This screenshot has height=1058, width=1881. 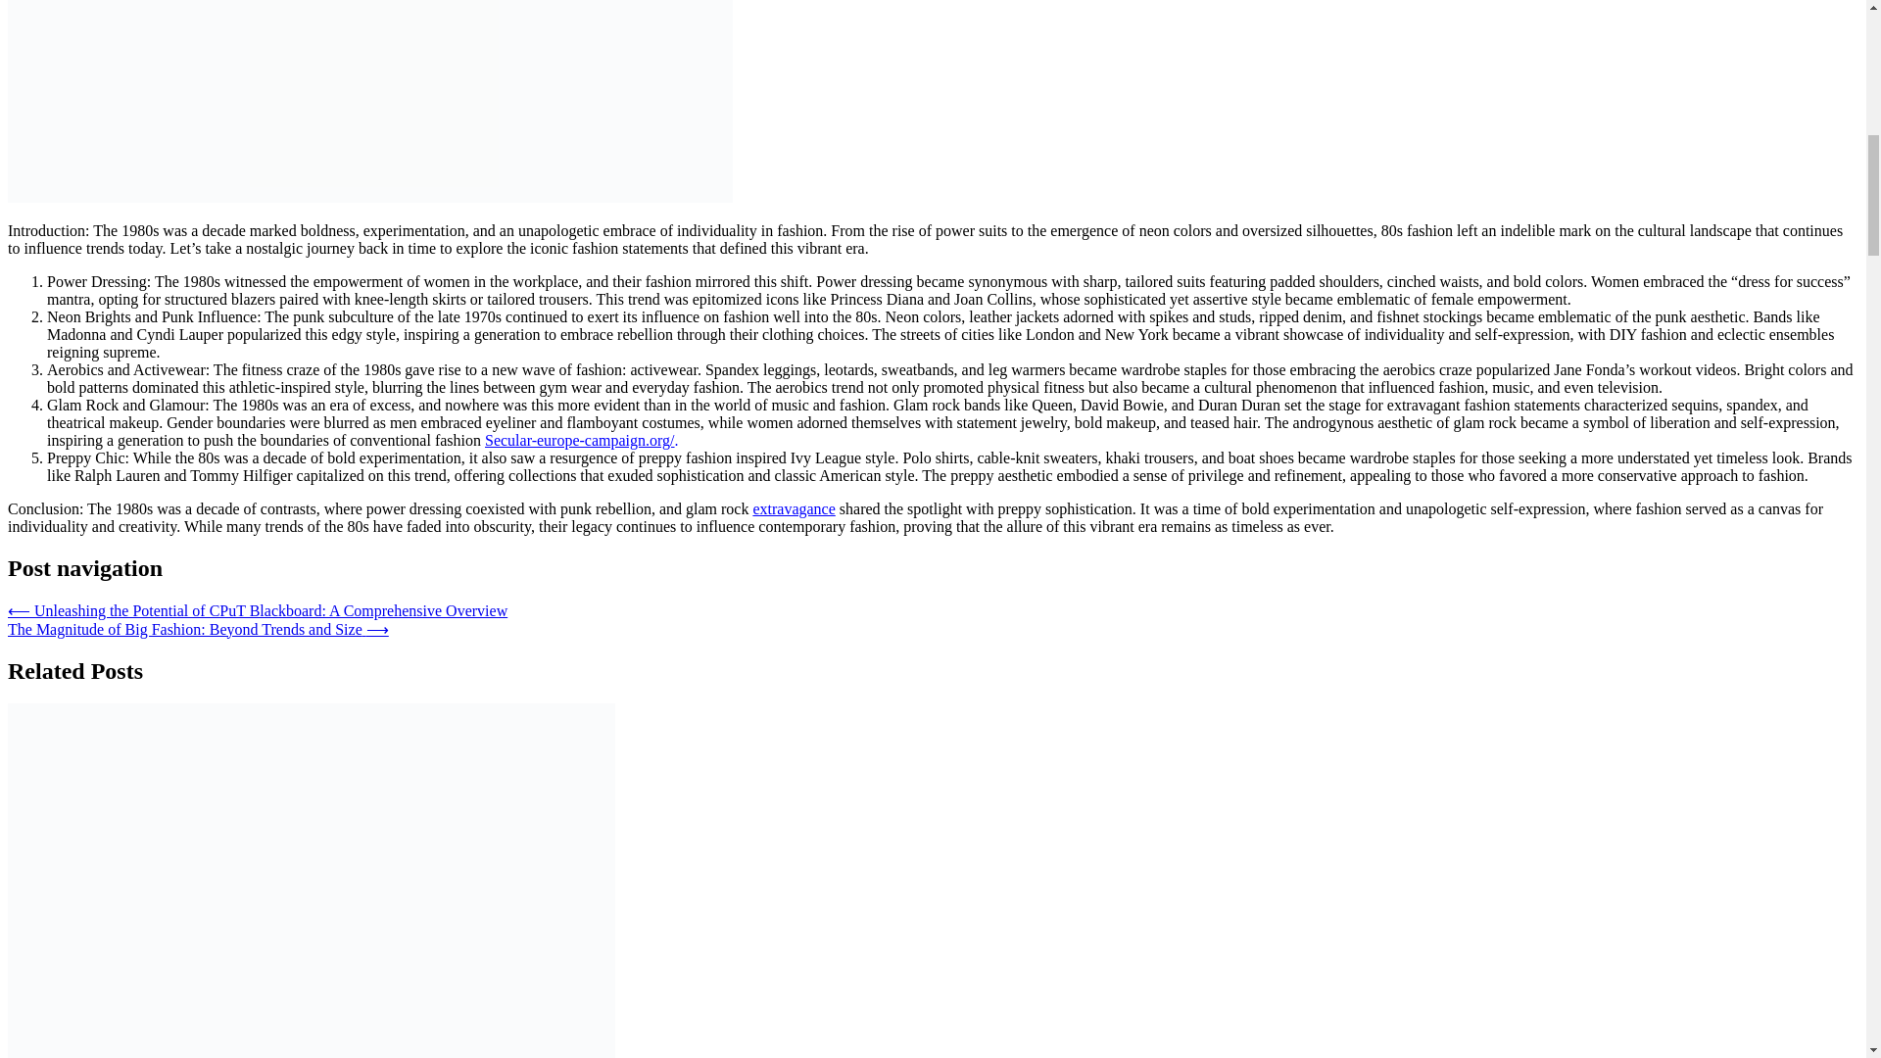 I want to click on extravagance, so click(x=794, y=508).